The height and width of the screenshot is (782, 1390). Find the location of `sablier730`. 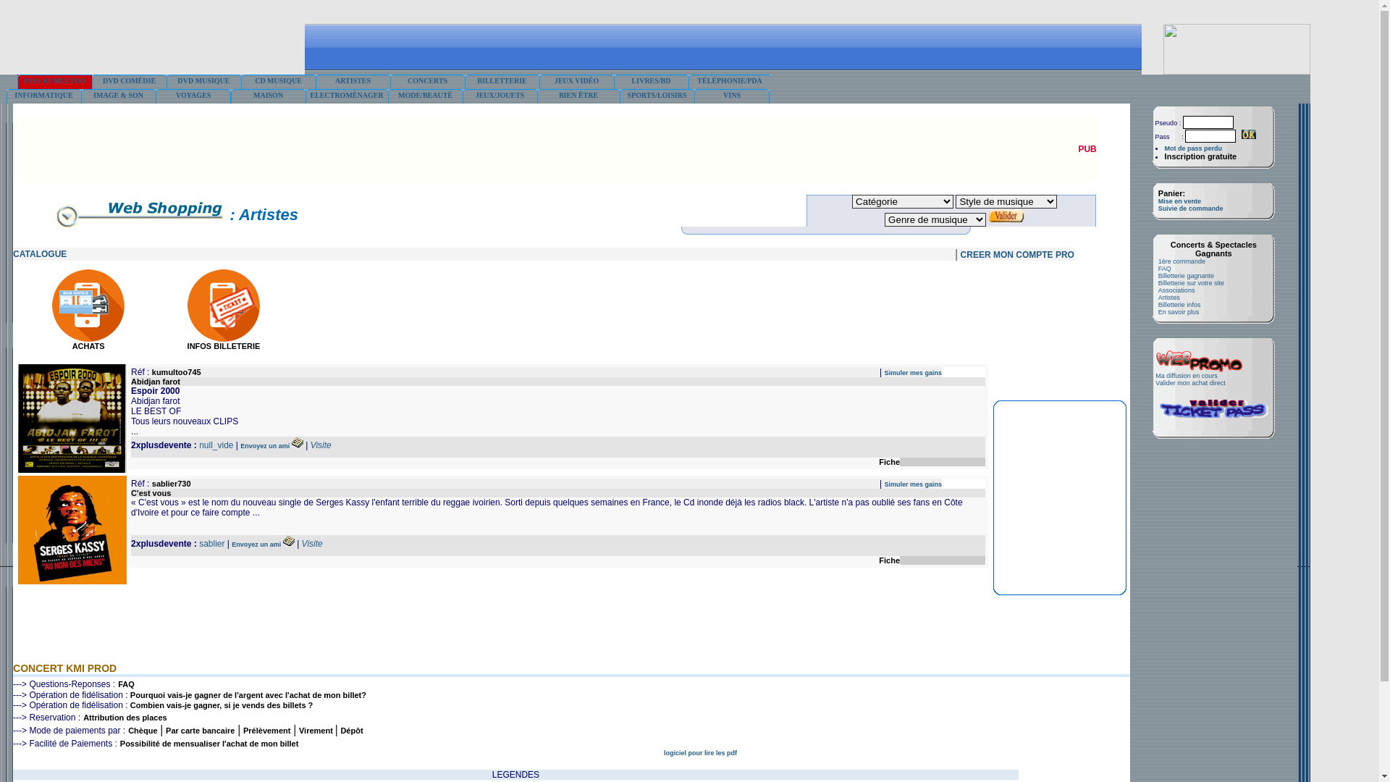

sablier730 is located at coordinates (172, 484).